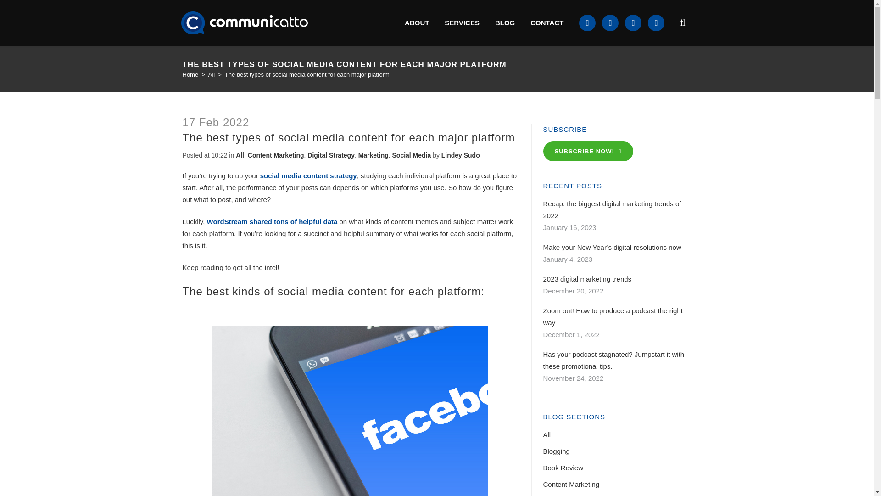 The width and height of the screenshot is (881, 496). What do you see at coordinates (245, 23) in the screenshot?
I see `COMMUNICATTO` at bounding box center [245, 23].